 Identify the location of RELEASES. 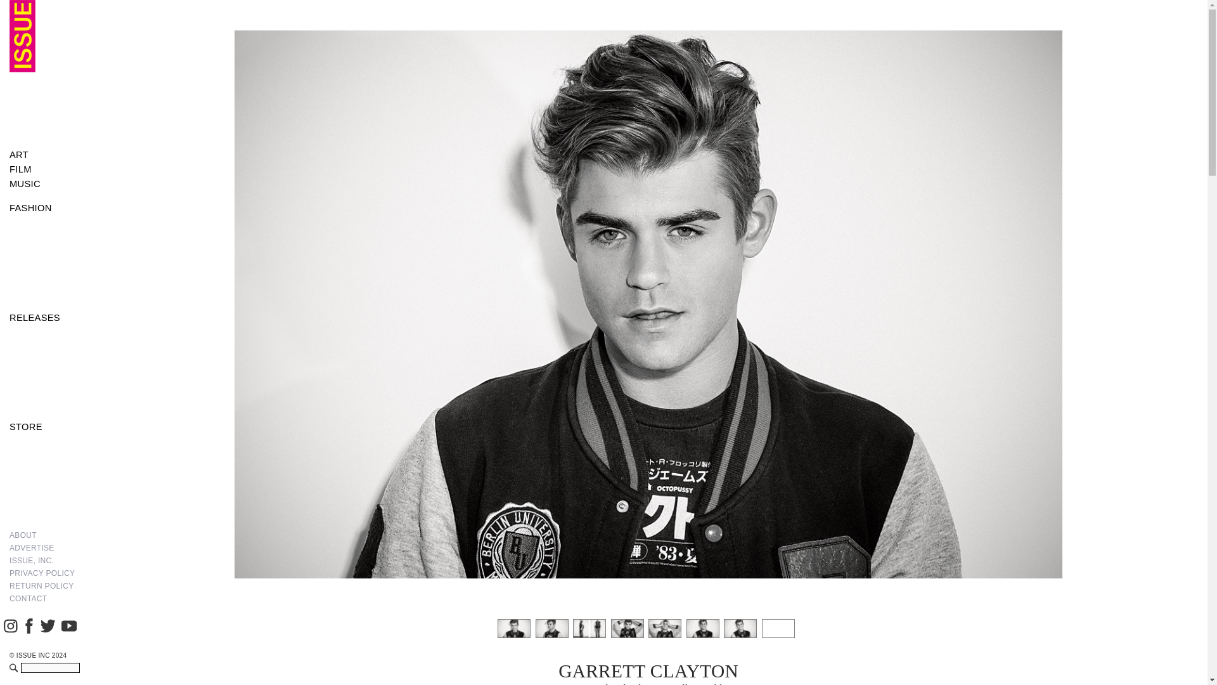
(44, 318).